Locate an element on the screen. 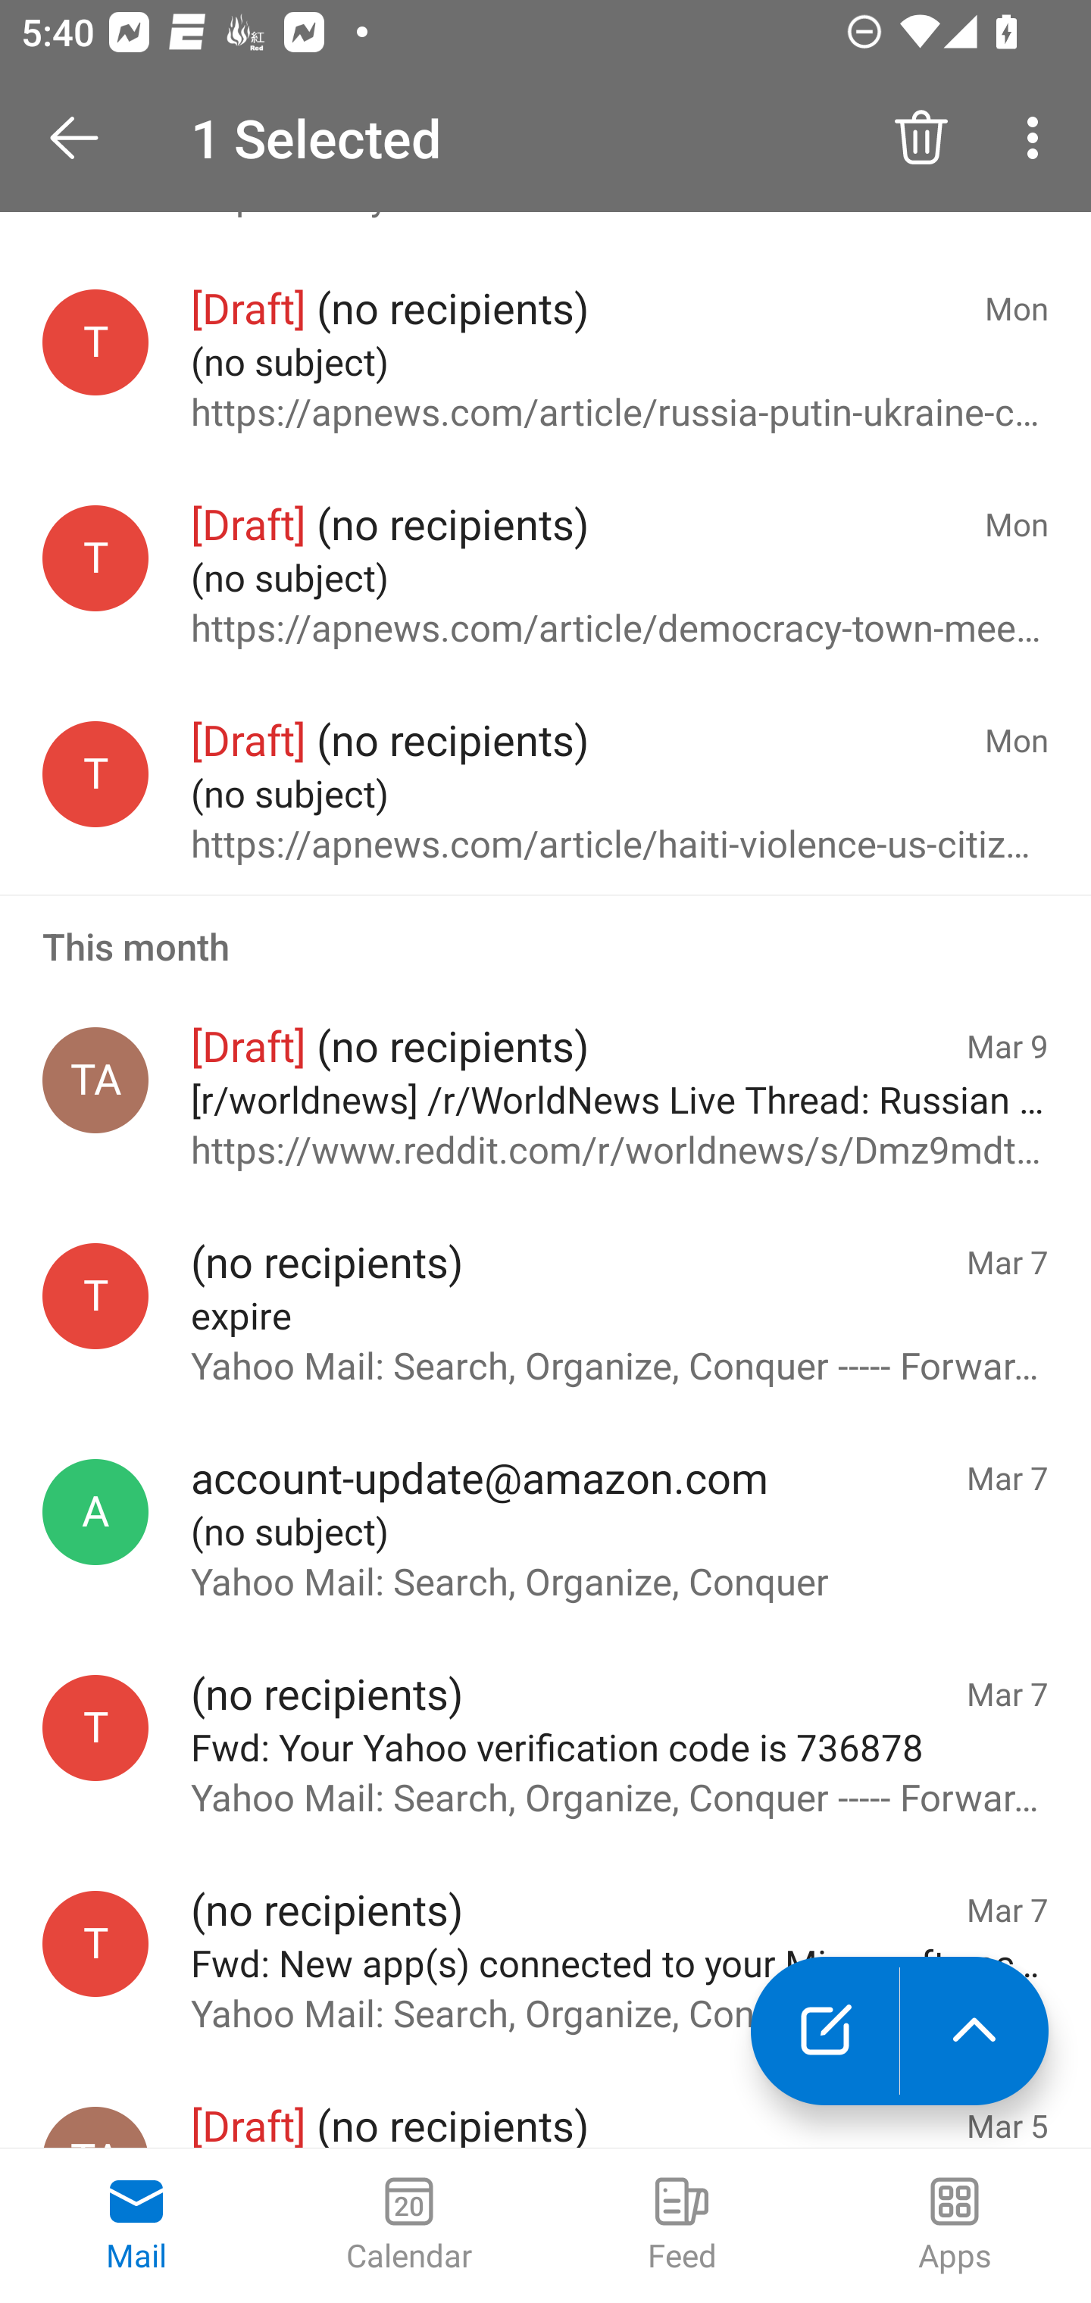  Apps is located at coordinates (955, 2226).